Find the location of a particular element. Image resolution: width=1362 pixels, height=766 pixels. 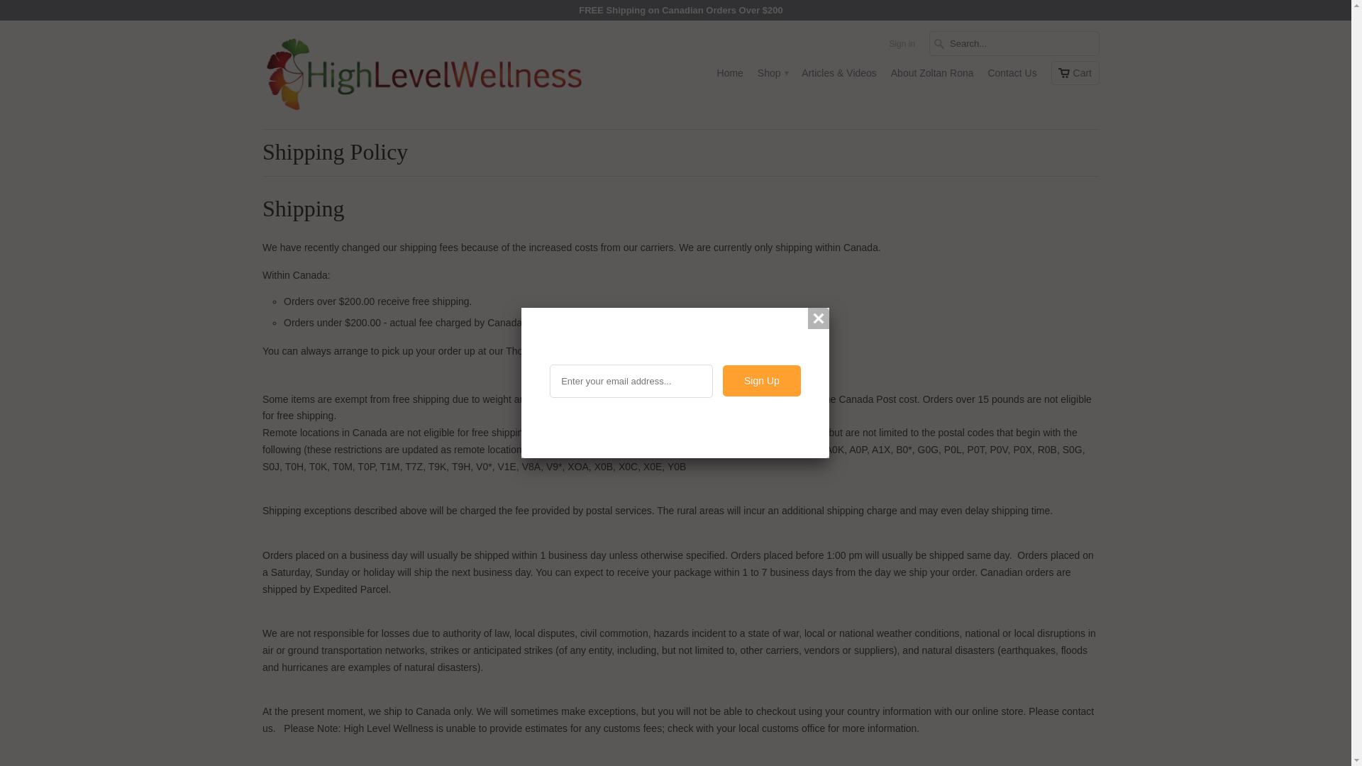

Sign in is located at coordinates (902, 47).